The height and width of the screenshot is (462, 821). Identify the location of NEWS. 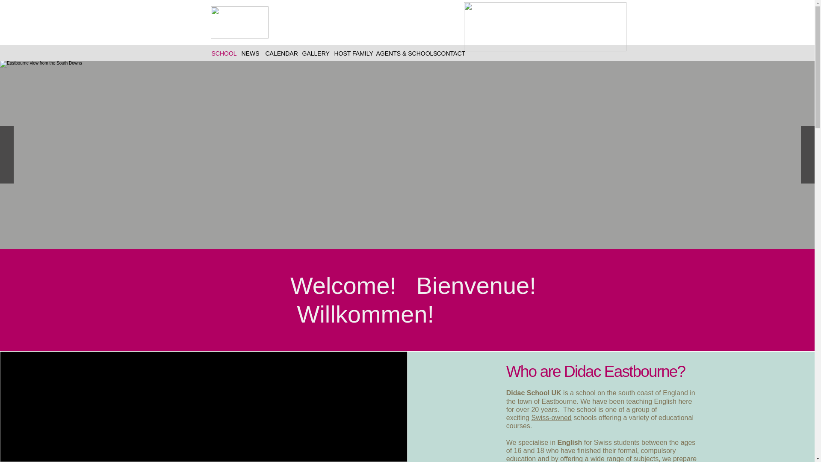
(249, 53).